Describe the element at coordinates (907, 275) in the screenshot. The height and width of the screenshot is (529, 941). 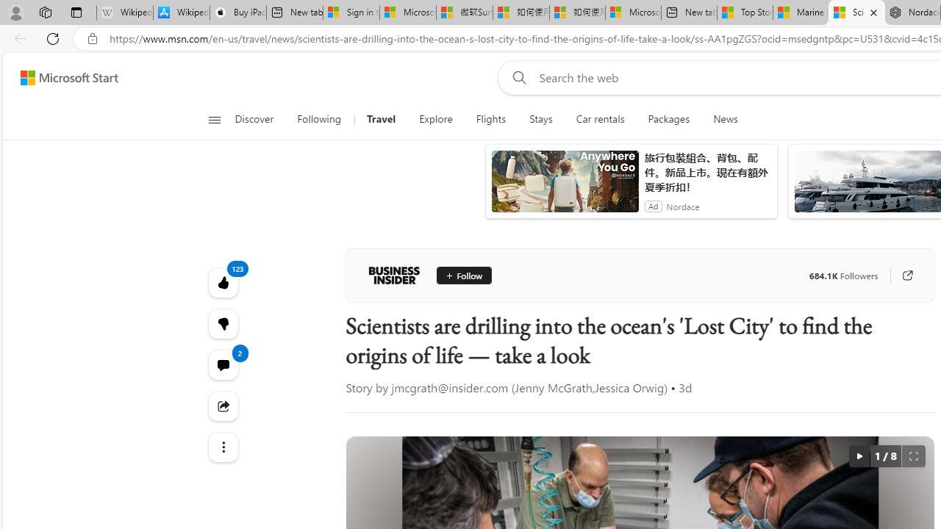
I see `Go to publisher's site` at that location.